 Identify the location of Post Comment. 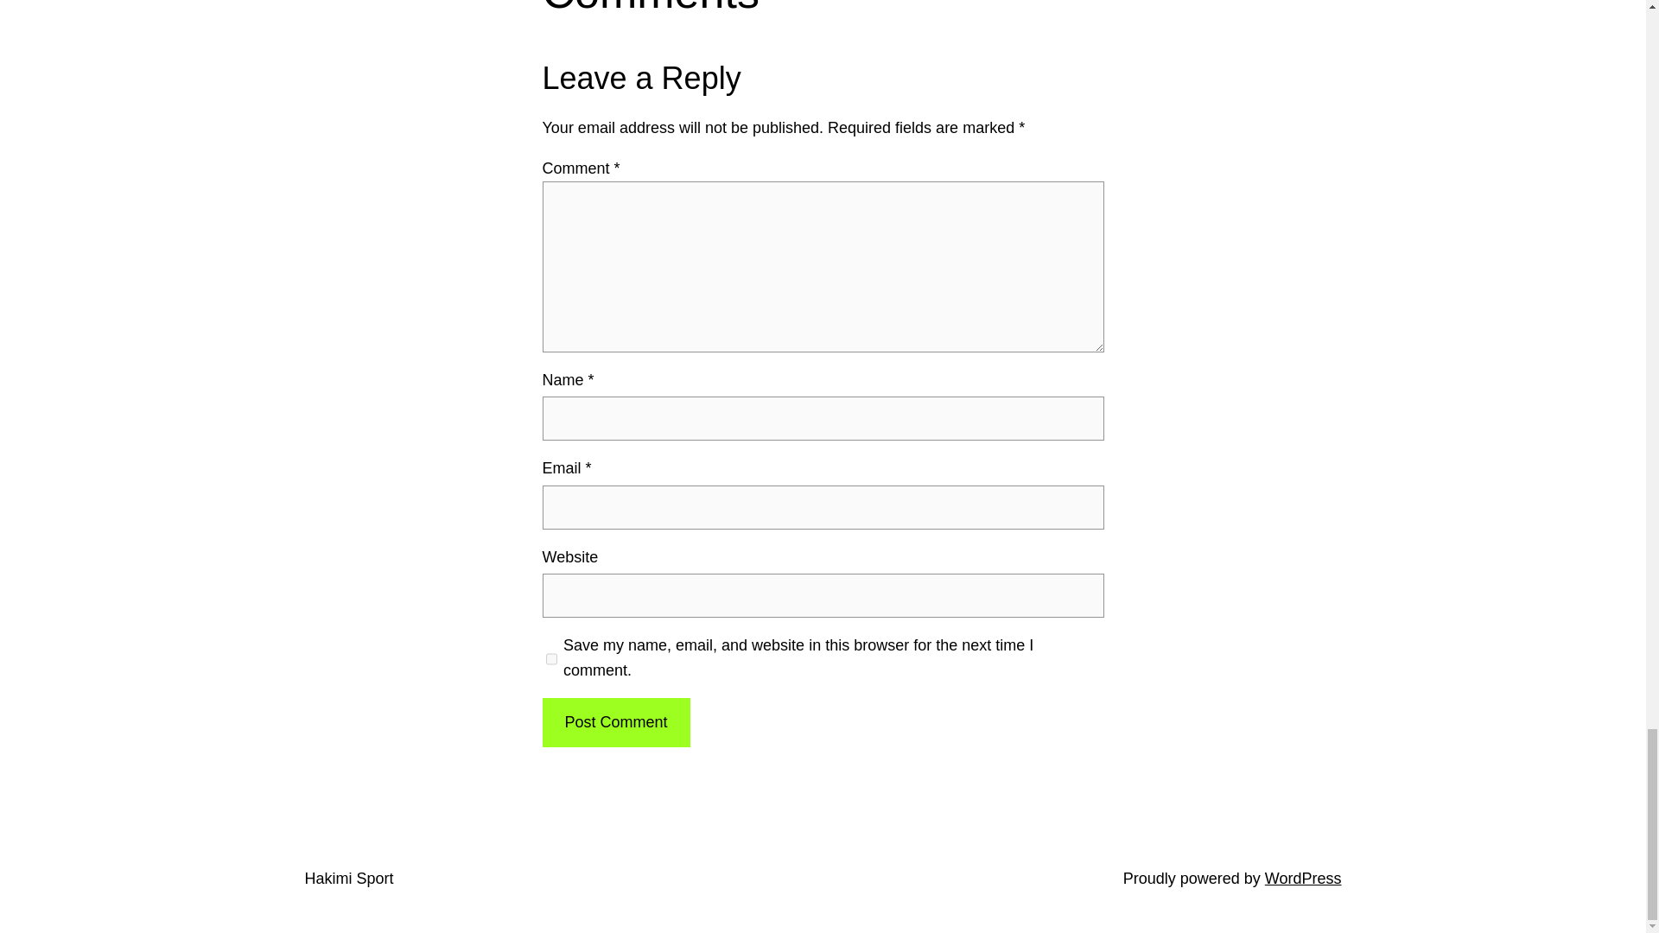
(615, 722).